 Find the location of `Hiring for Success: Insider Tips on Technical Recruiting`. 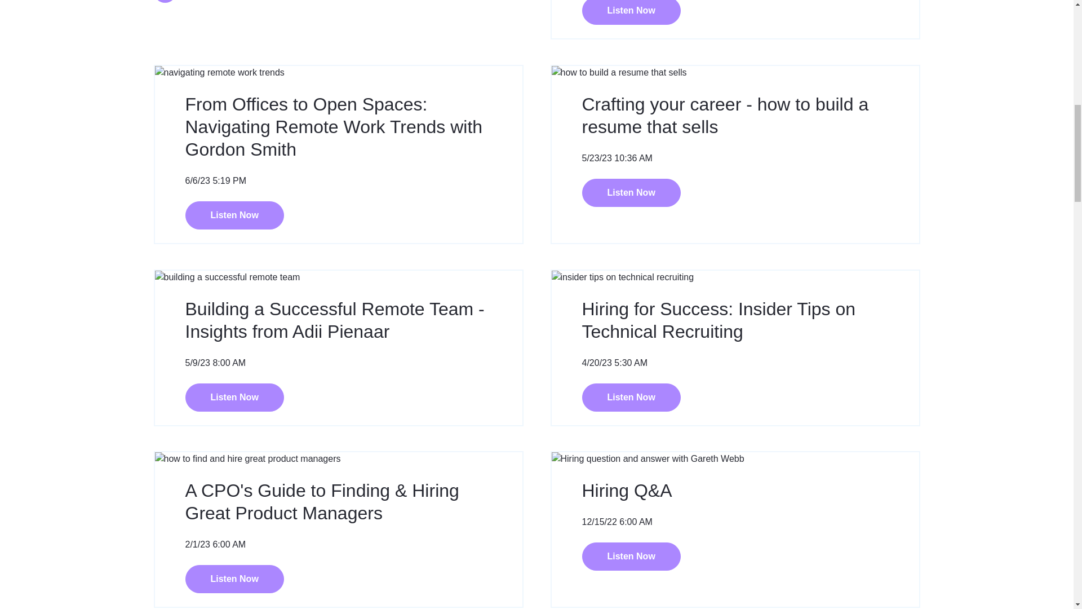

Hiring for Success: Insider Tips on Technical Recruiting is located at coordinates (719, 320).